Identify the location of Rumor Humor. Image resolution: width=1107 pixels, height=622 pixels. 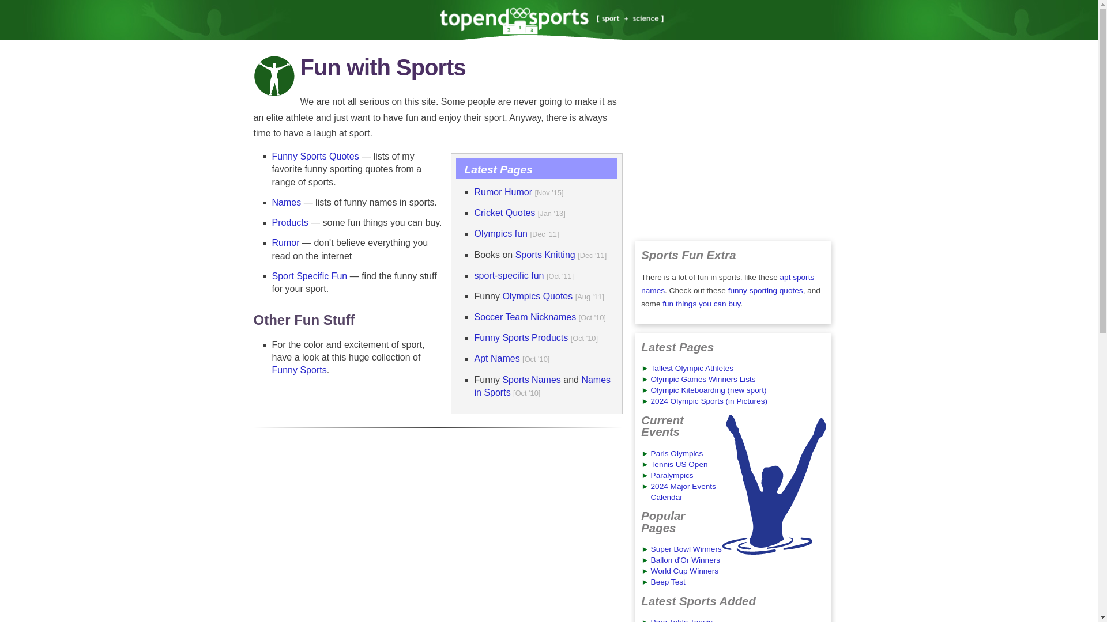
(502, 192).